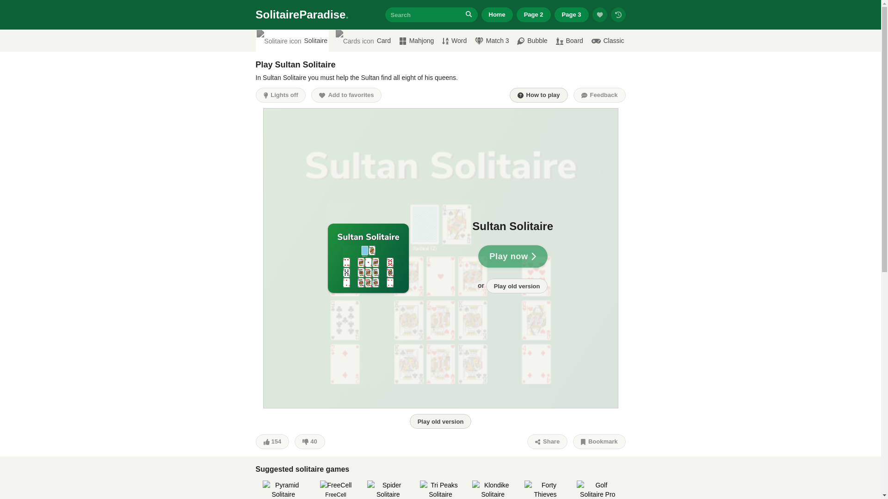  Describe the element at coordinates (292, 41) in the screenshot. I see `Solitaire` at that location.